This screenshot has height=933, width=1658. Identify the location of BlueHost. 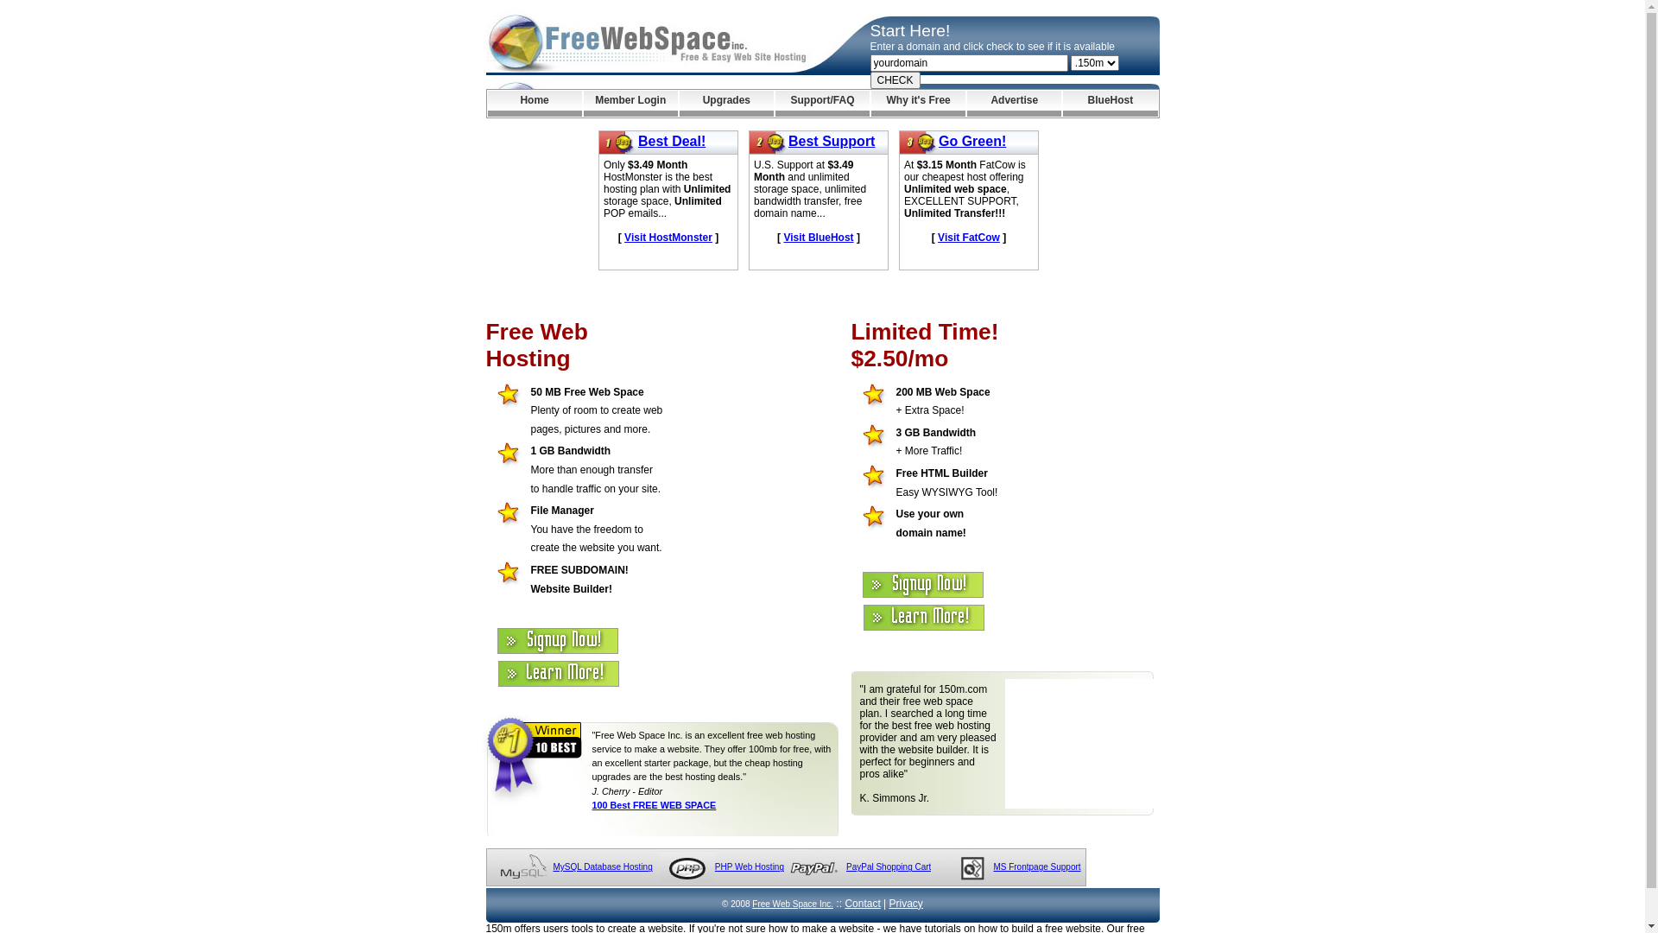
(1111, 104).